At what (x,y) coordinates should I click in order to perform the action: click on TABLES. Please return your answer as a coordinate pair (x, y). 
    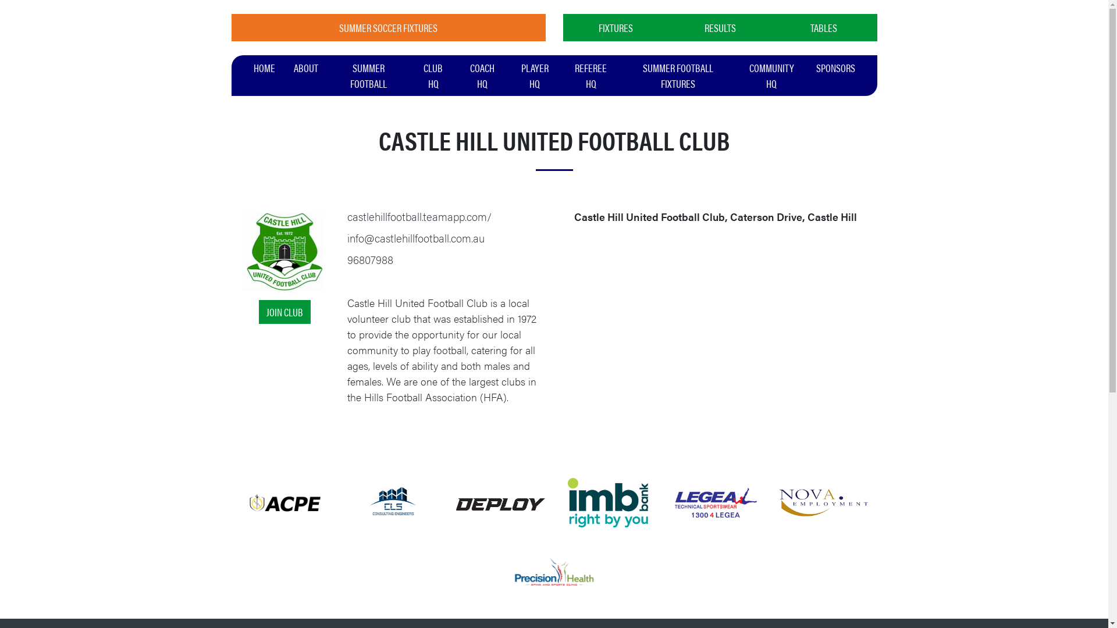
    Looking at the image, I should click on (824, 28).